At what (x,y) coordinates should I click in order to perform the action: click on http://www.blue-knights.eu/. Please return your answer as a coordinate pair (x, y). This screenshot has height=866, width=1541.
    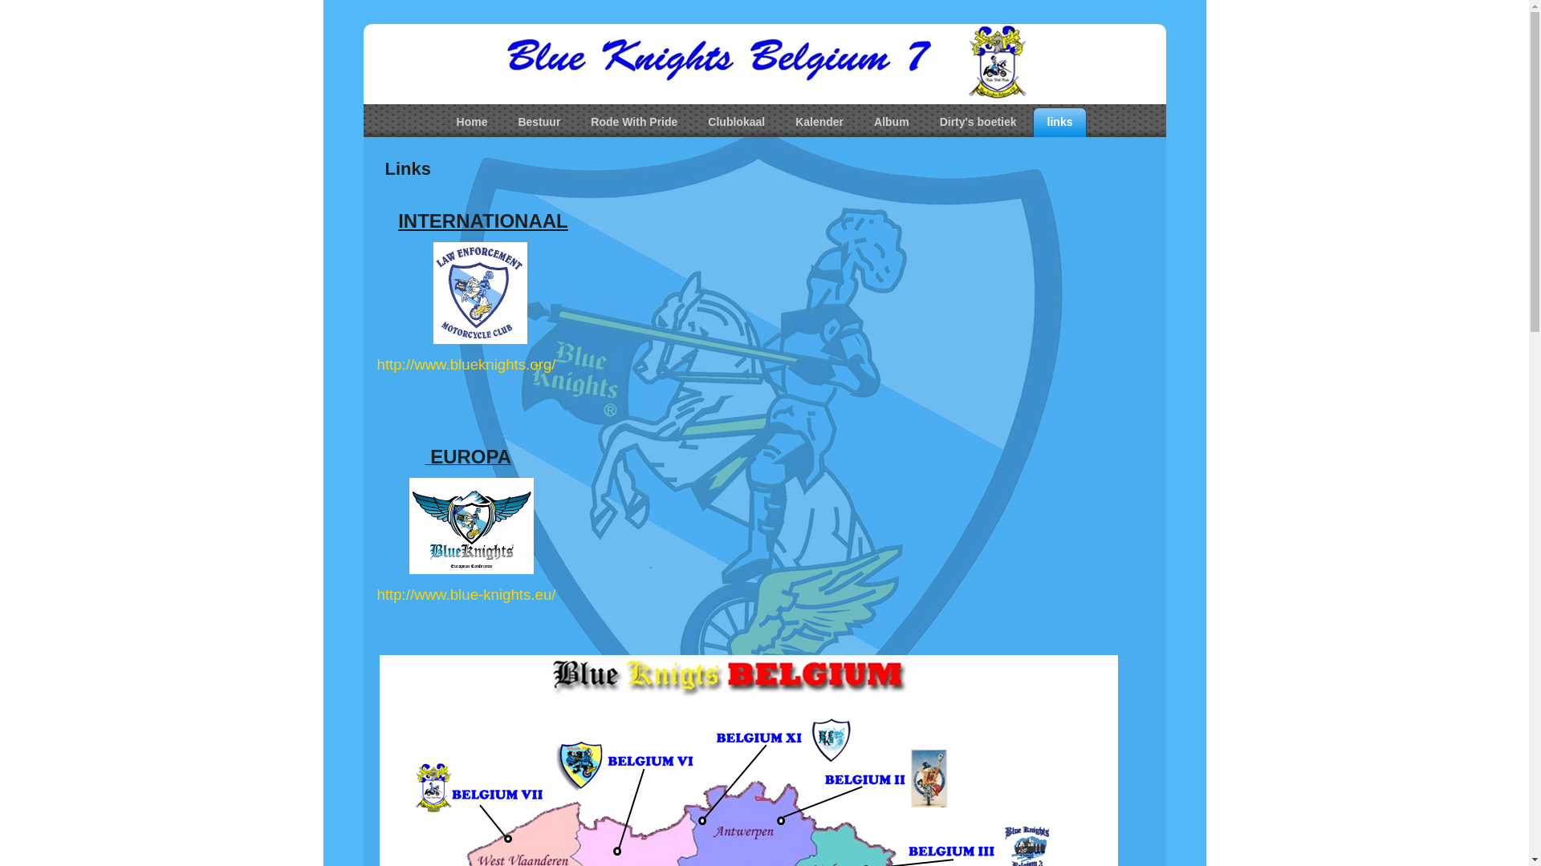
    Looking at the image, I should click on (467, 595).